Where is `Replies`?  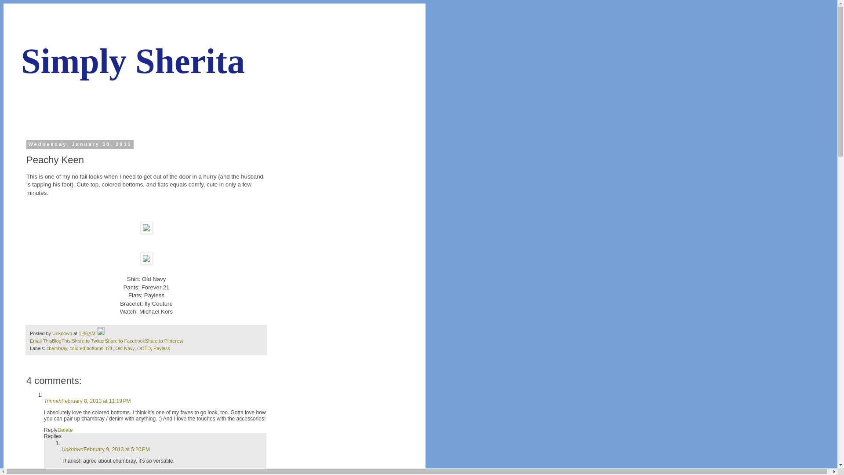 Replies is located at coordinates (53, 436).